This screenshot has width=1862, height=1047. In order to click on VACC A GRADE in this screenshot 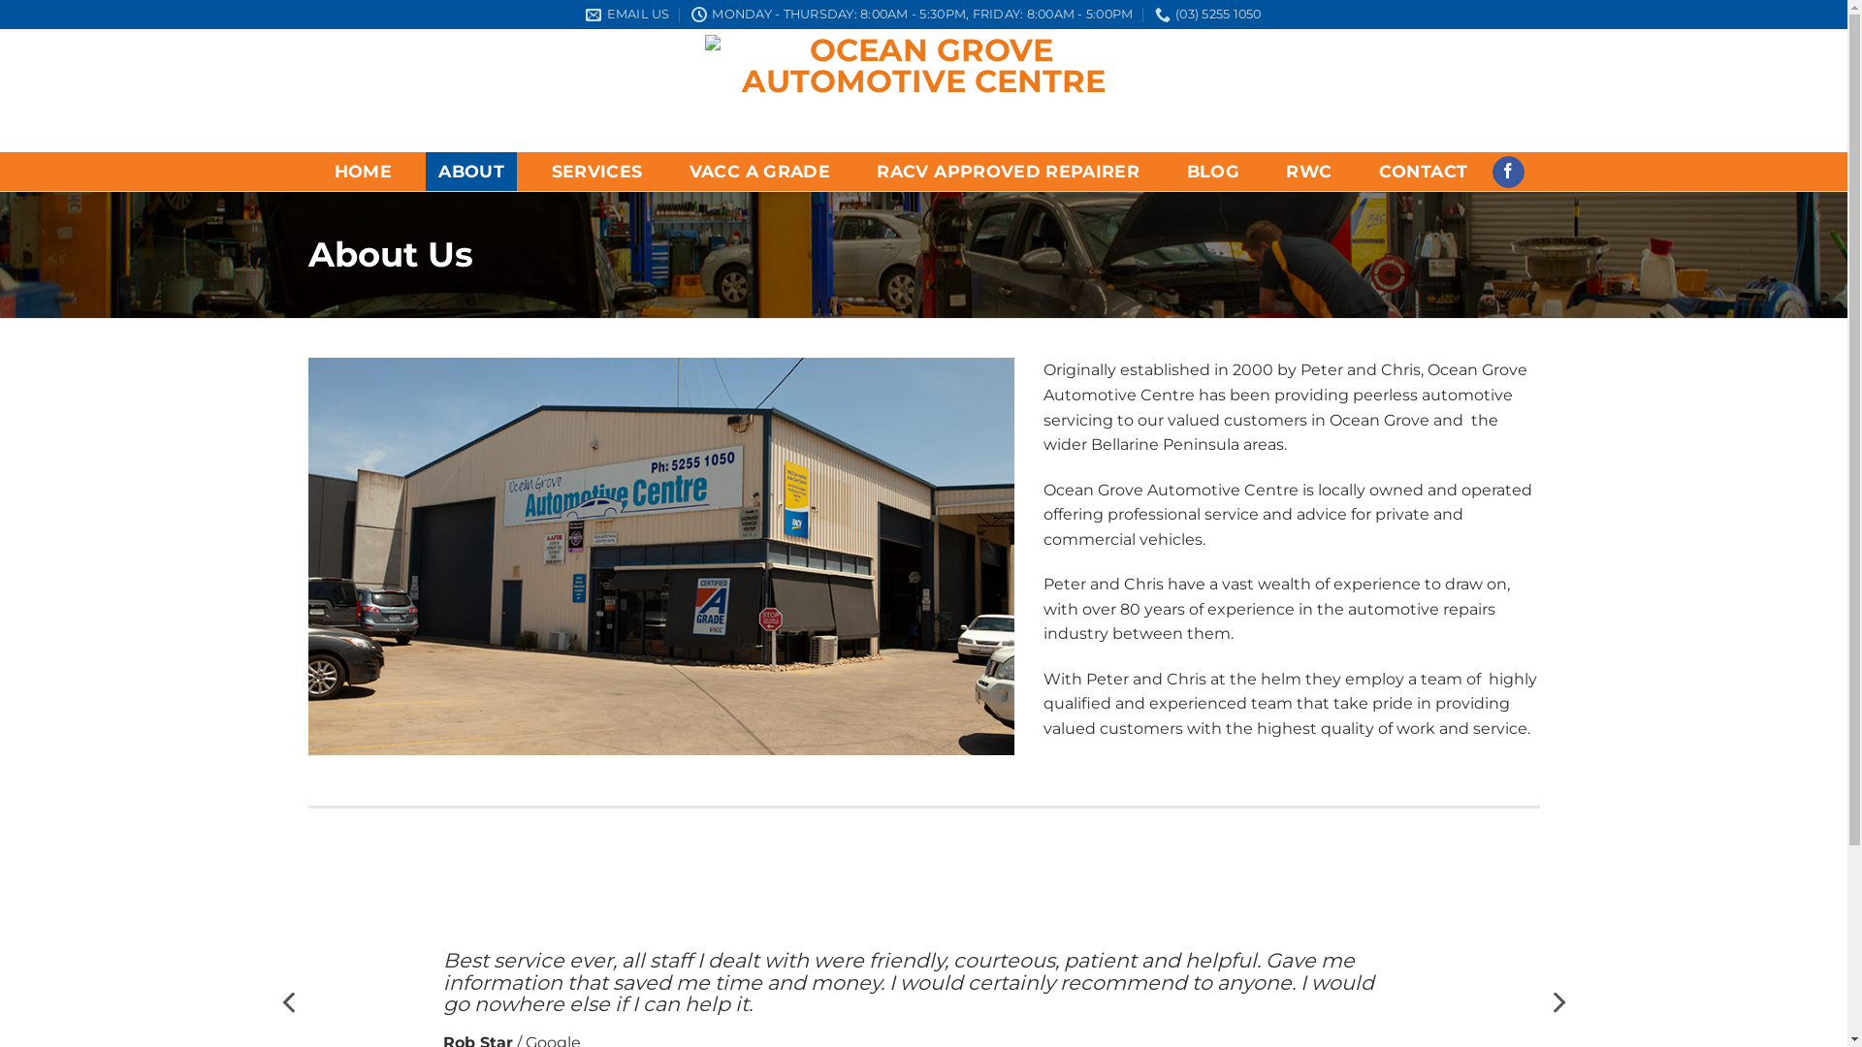, I will do `click(760, 172)`.